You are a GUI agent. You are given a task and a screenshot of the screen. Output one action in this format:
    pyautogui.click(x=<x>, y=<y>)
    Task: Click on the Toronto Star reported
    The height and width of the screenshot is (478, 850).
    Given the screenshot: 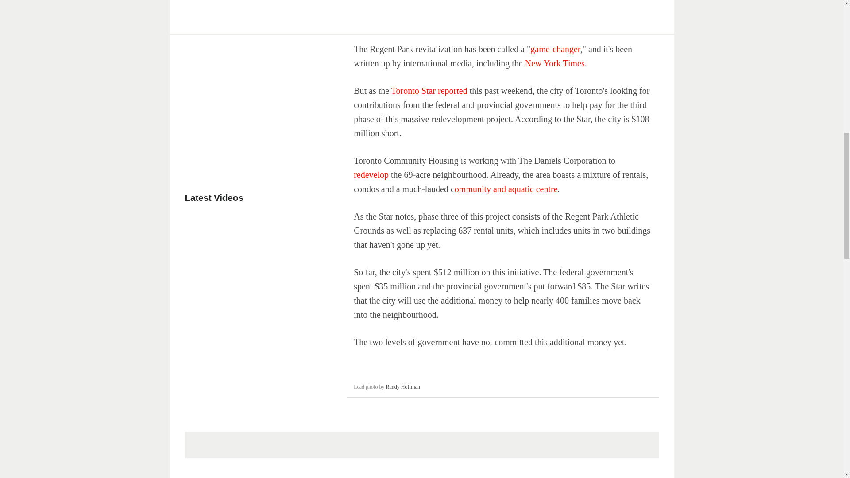 What is the action you would take?
    pyautogui.click(x=429, y=91)
    